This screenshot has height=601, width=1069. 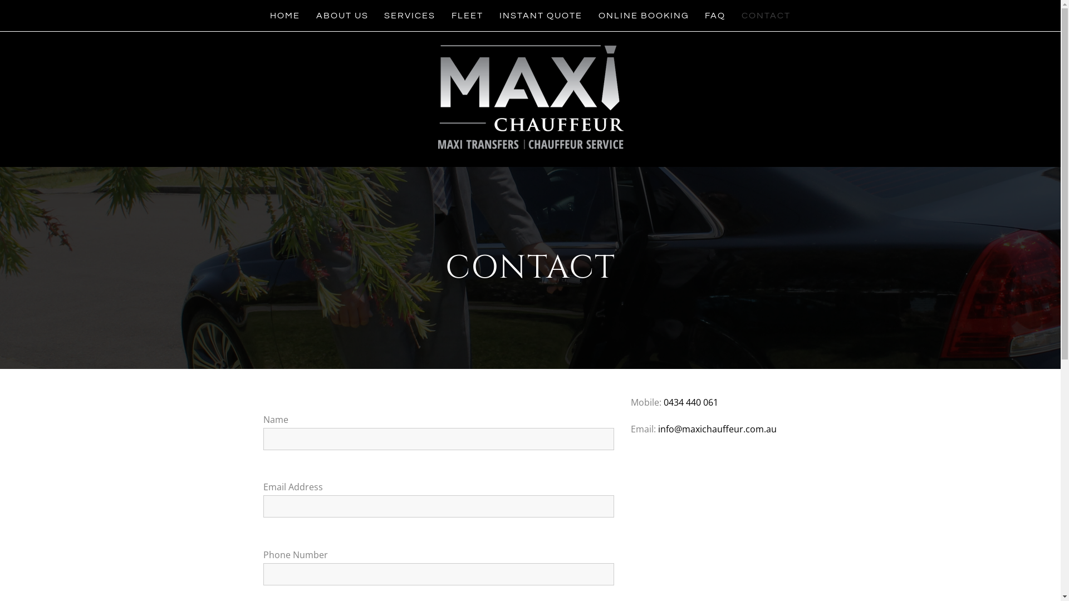 What do you see at coordinates (691, 402) in the screenshot?
I see `0434 440 061` at bounding box center [691, 402].